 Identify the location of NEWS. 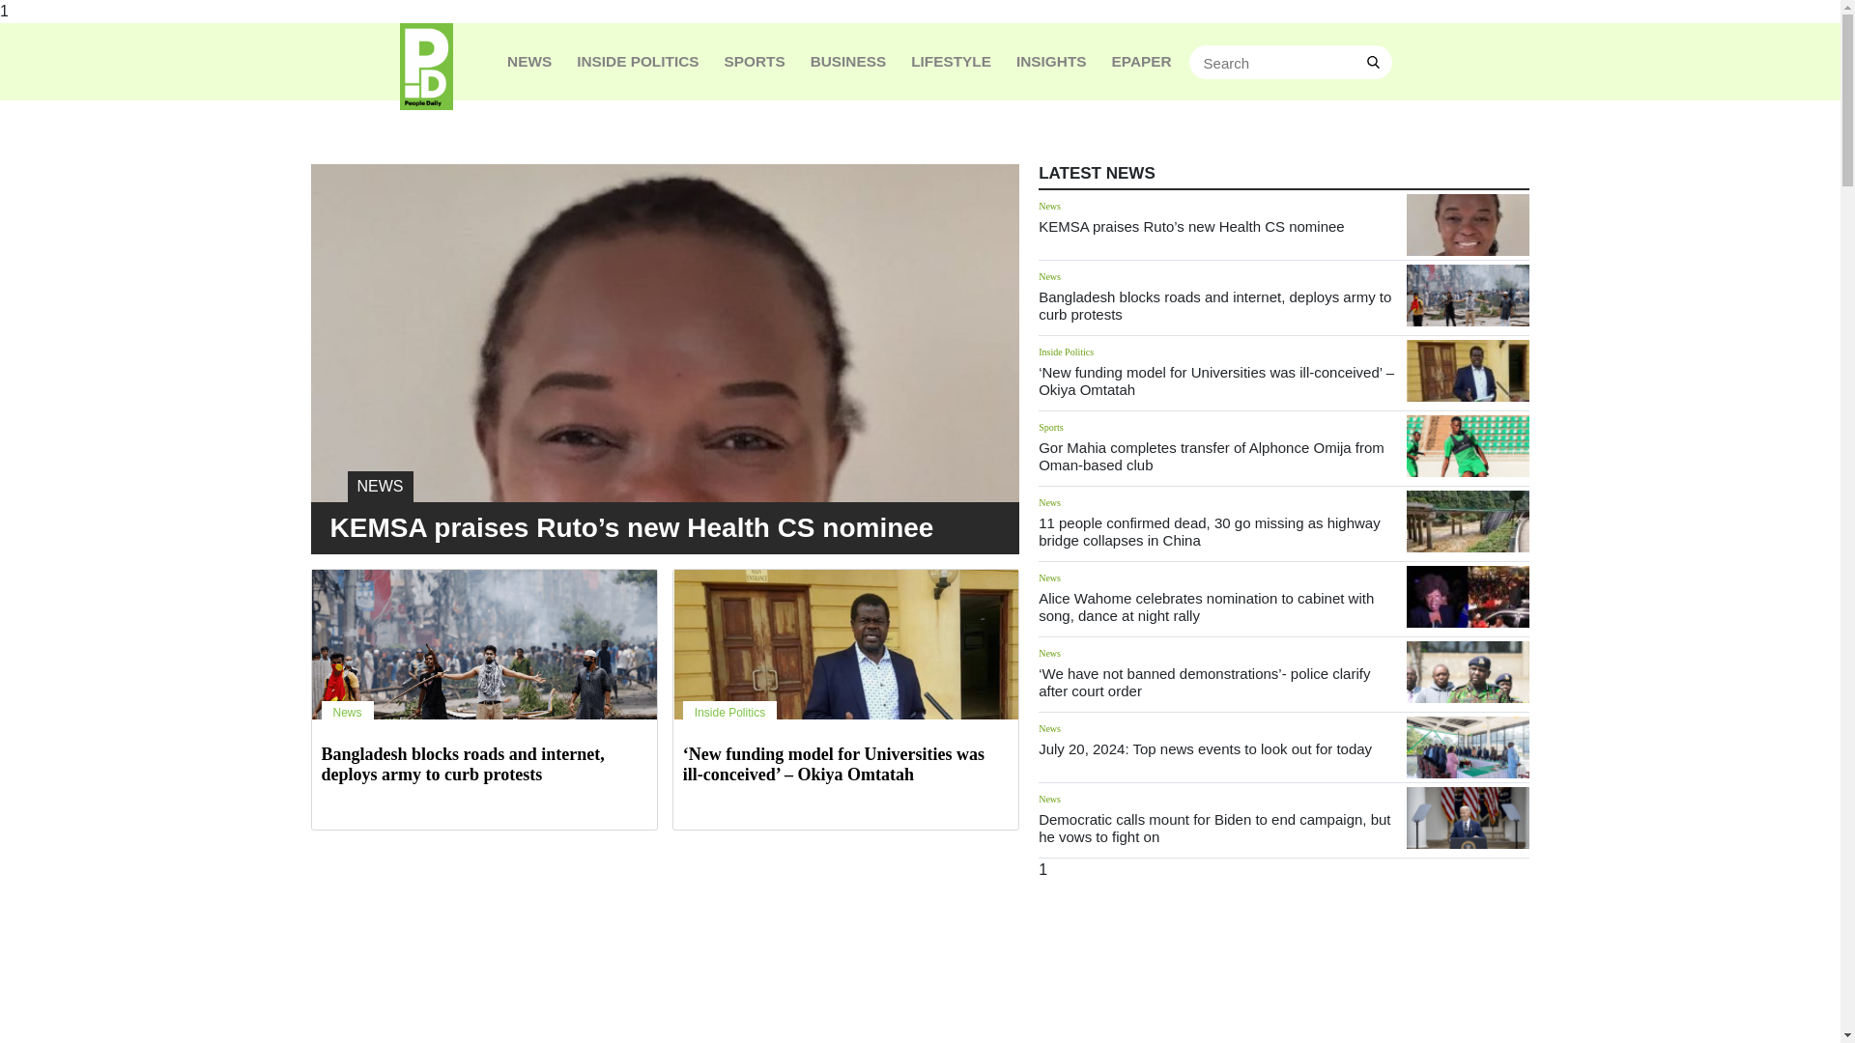
(666, 411).